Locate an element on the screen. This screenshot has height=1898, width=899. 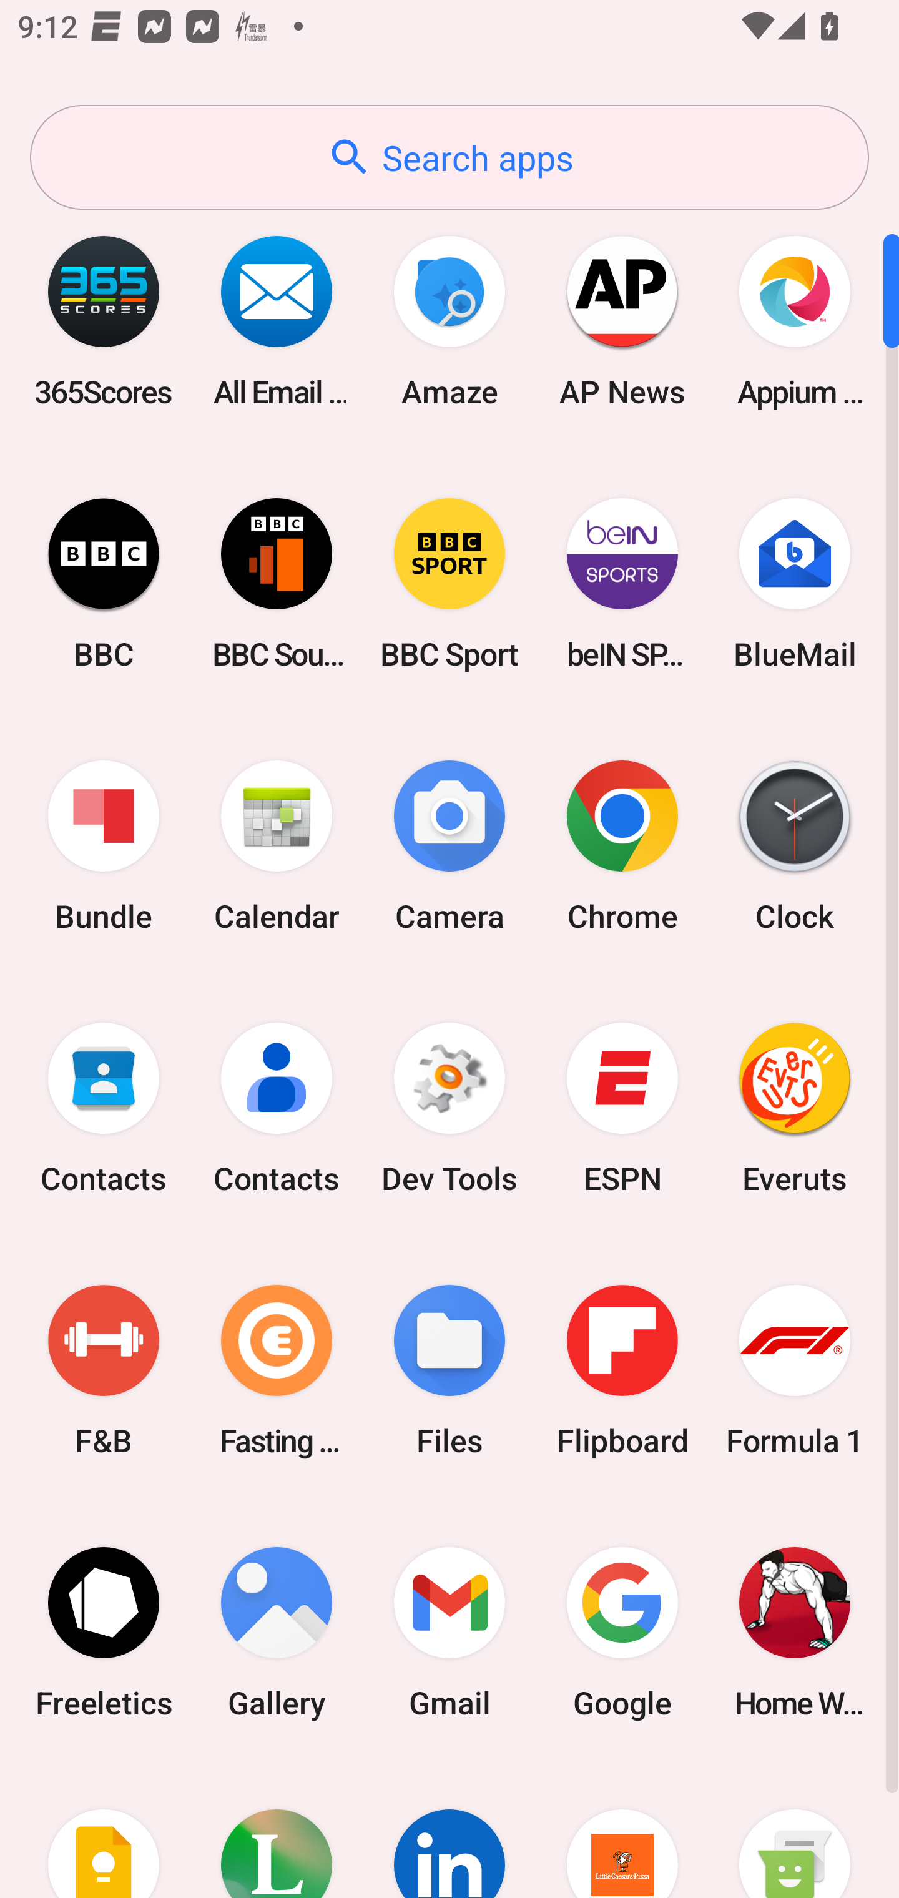
Gmail is located at coordinates (449, 1632).